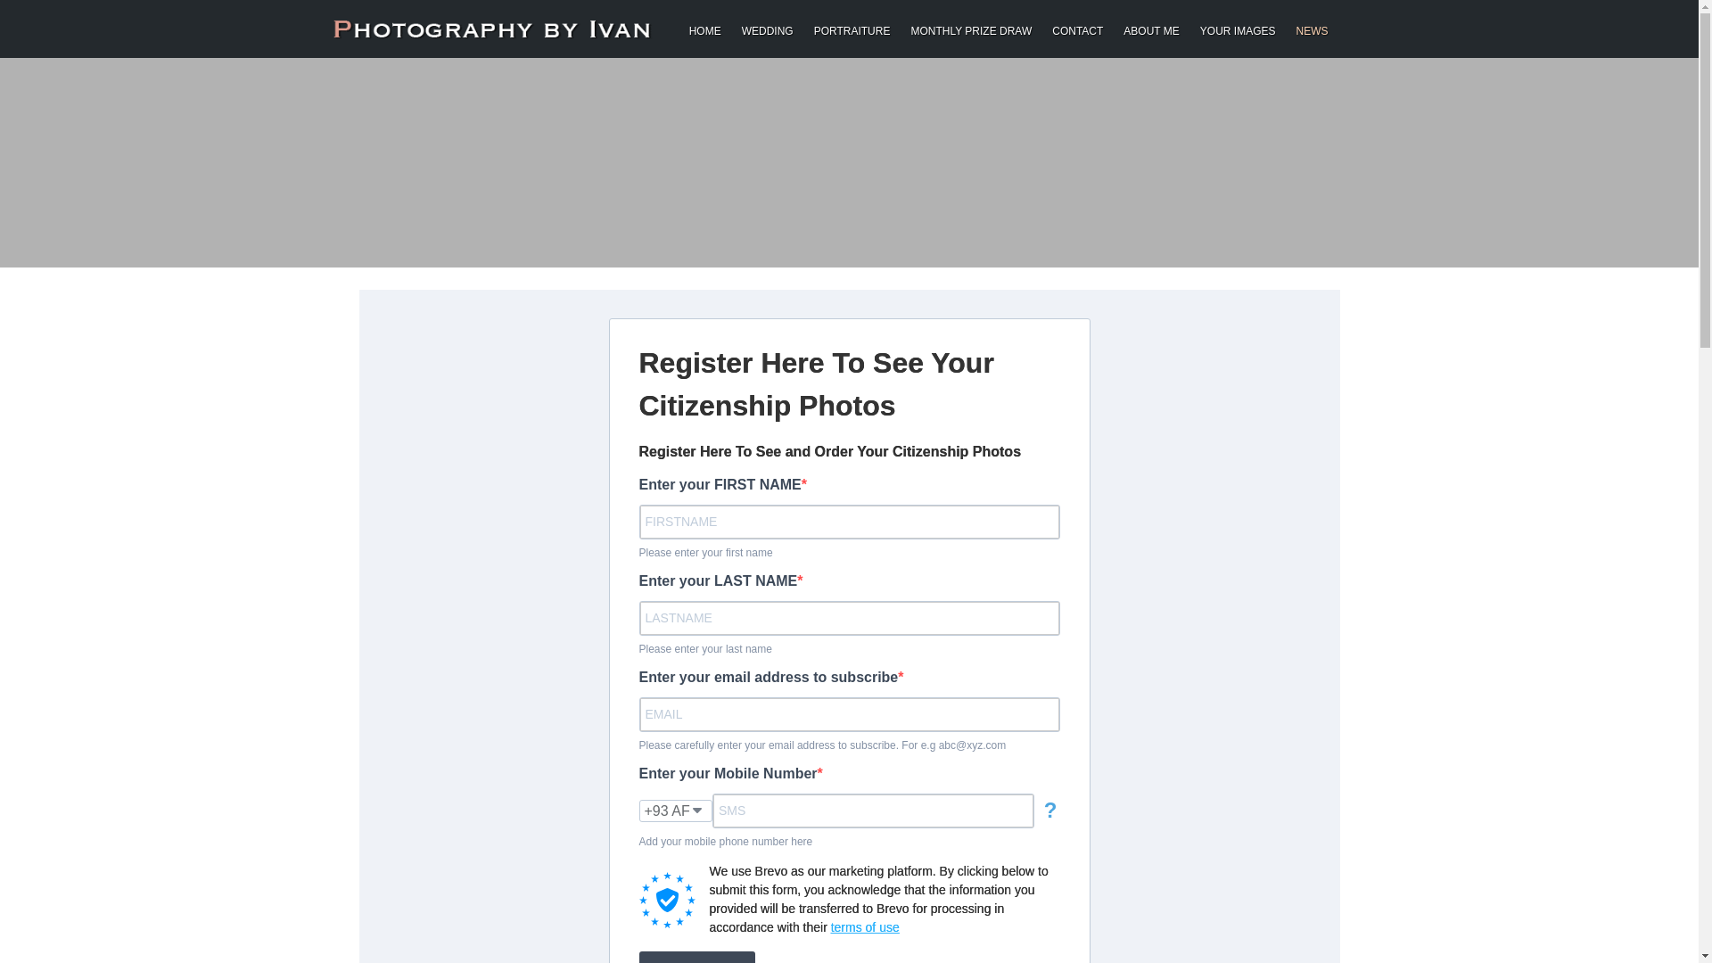  What do you see at coordinates (1238, 29) in the screenshot?
I see `YOUR IMAGES` at bounding box center [1238, 29].